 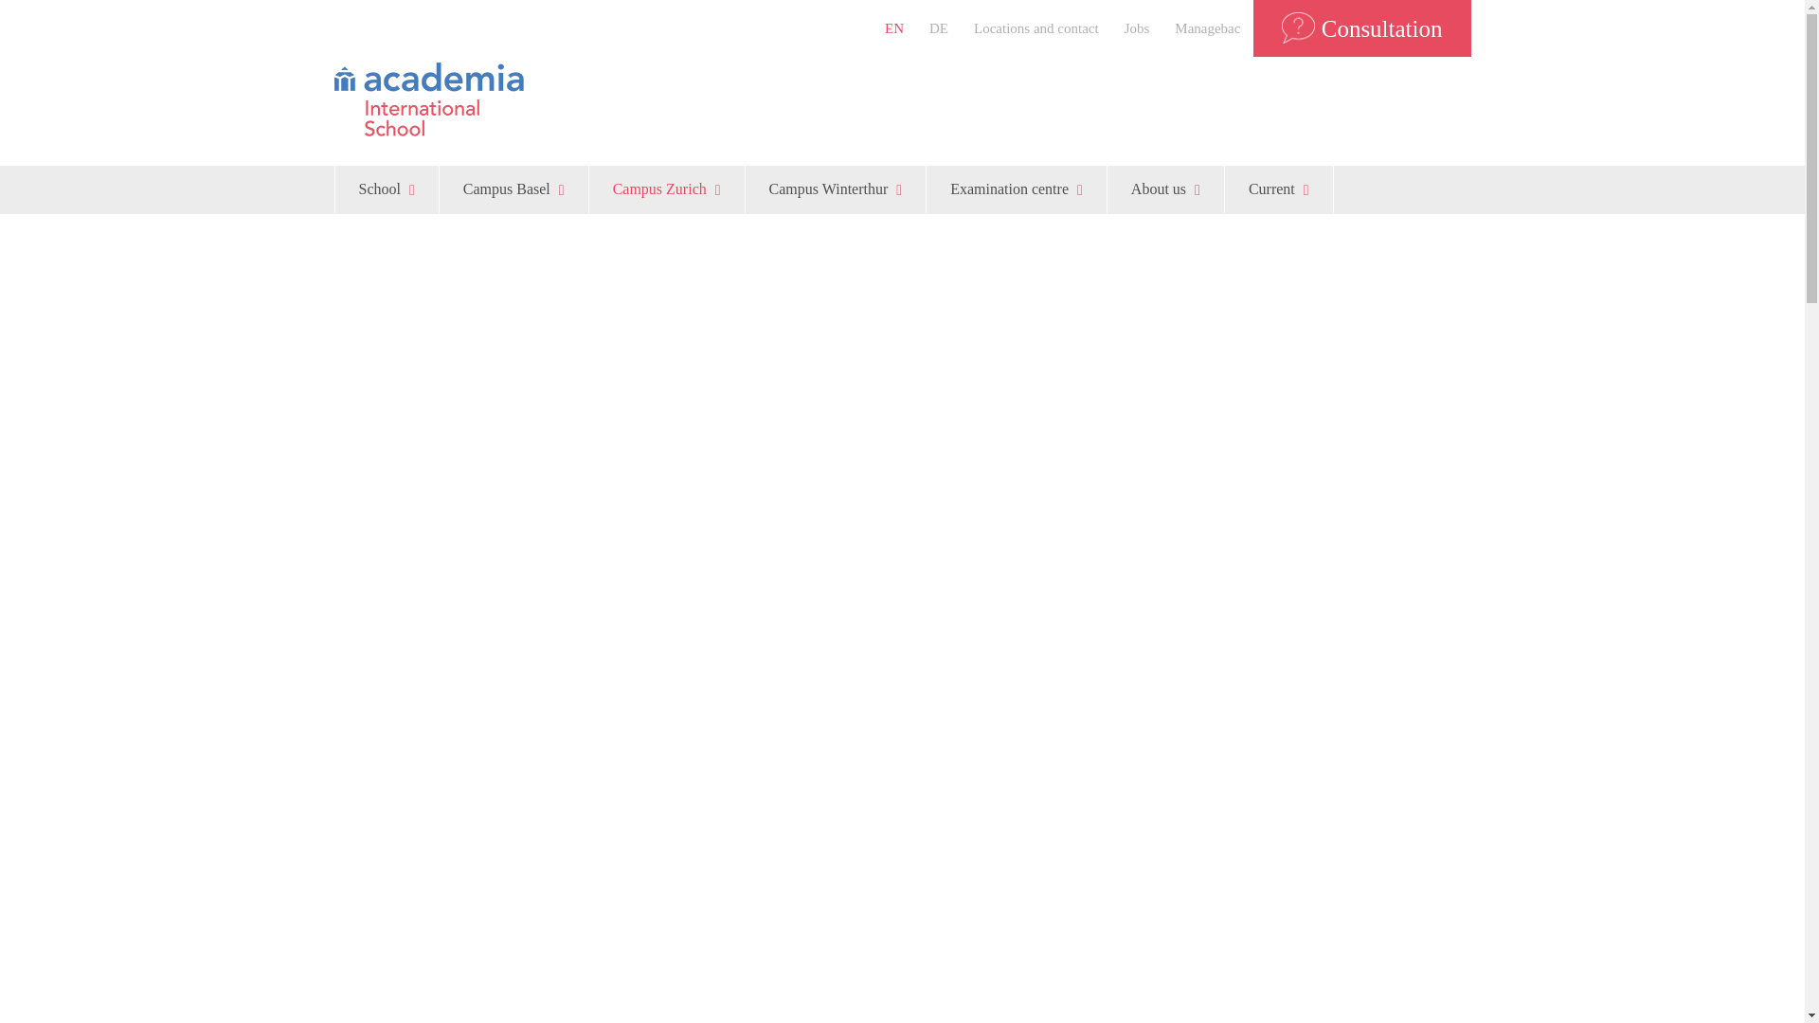 What do you see at coordinates (513, 188) in the screenshot?
I see `Campus Basel` at bounding box center [513, 188].